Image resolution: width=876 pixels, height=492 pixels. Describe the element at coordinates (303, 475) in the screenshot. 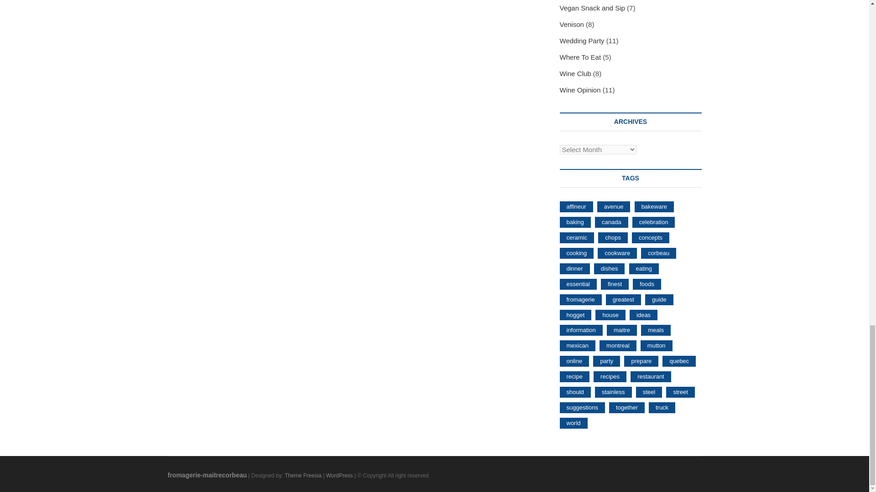

I see `Theme Freesia` at that location.